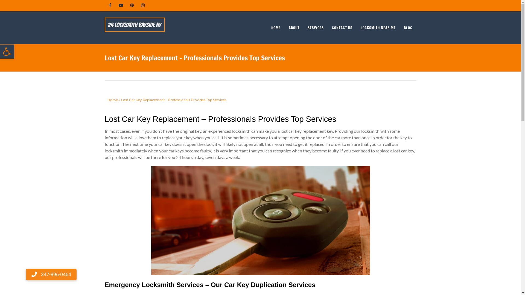 The width and height of the screenshot is (525, 295). What do you see at coordinates (132, 5) in the screenshot?
I see `PINTEREST` at bounding box center [132, 5].